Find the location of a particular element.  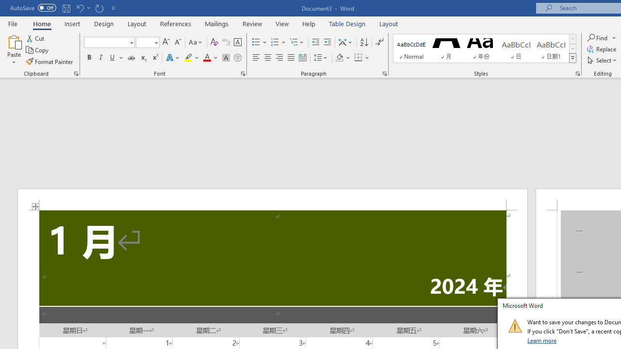

Undo Apply Quick Style is located at coordinates (82, 8).